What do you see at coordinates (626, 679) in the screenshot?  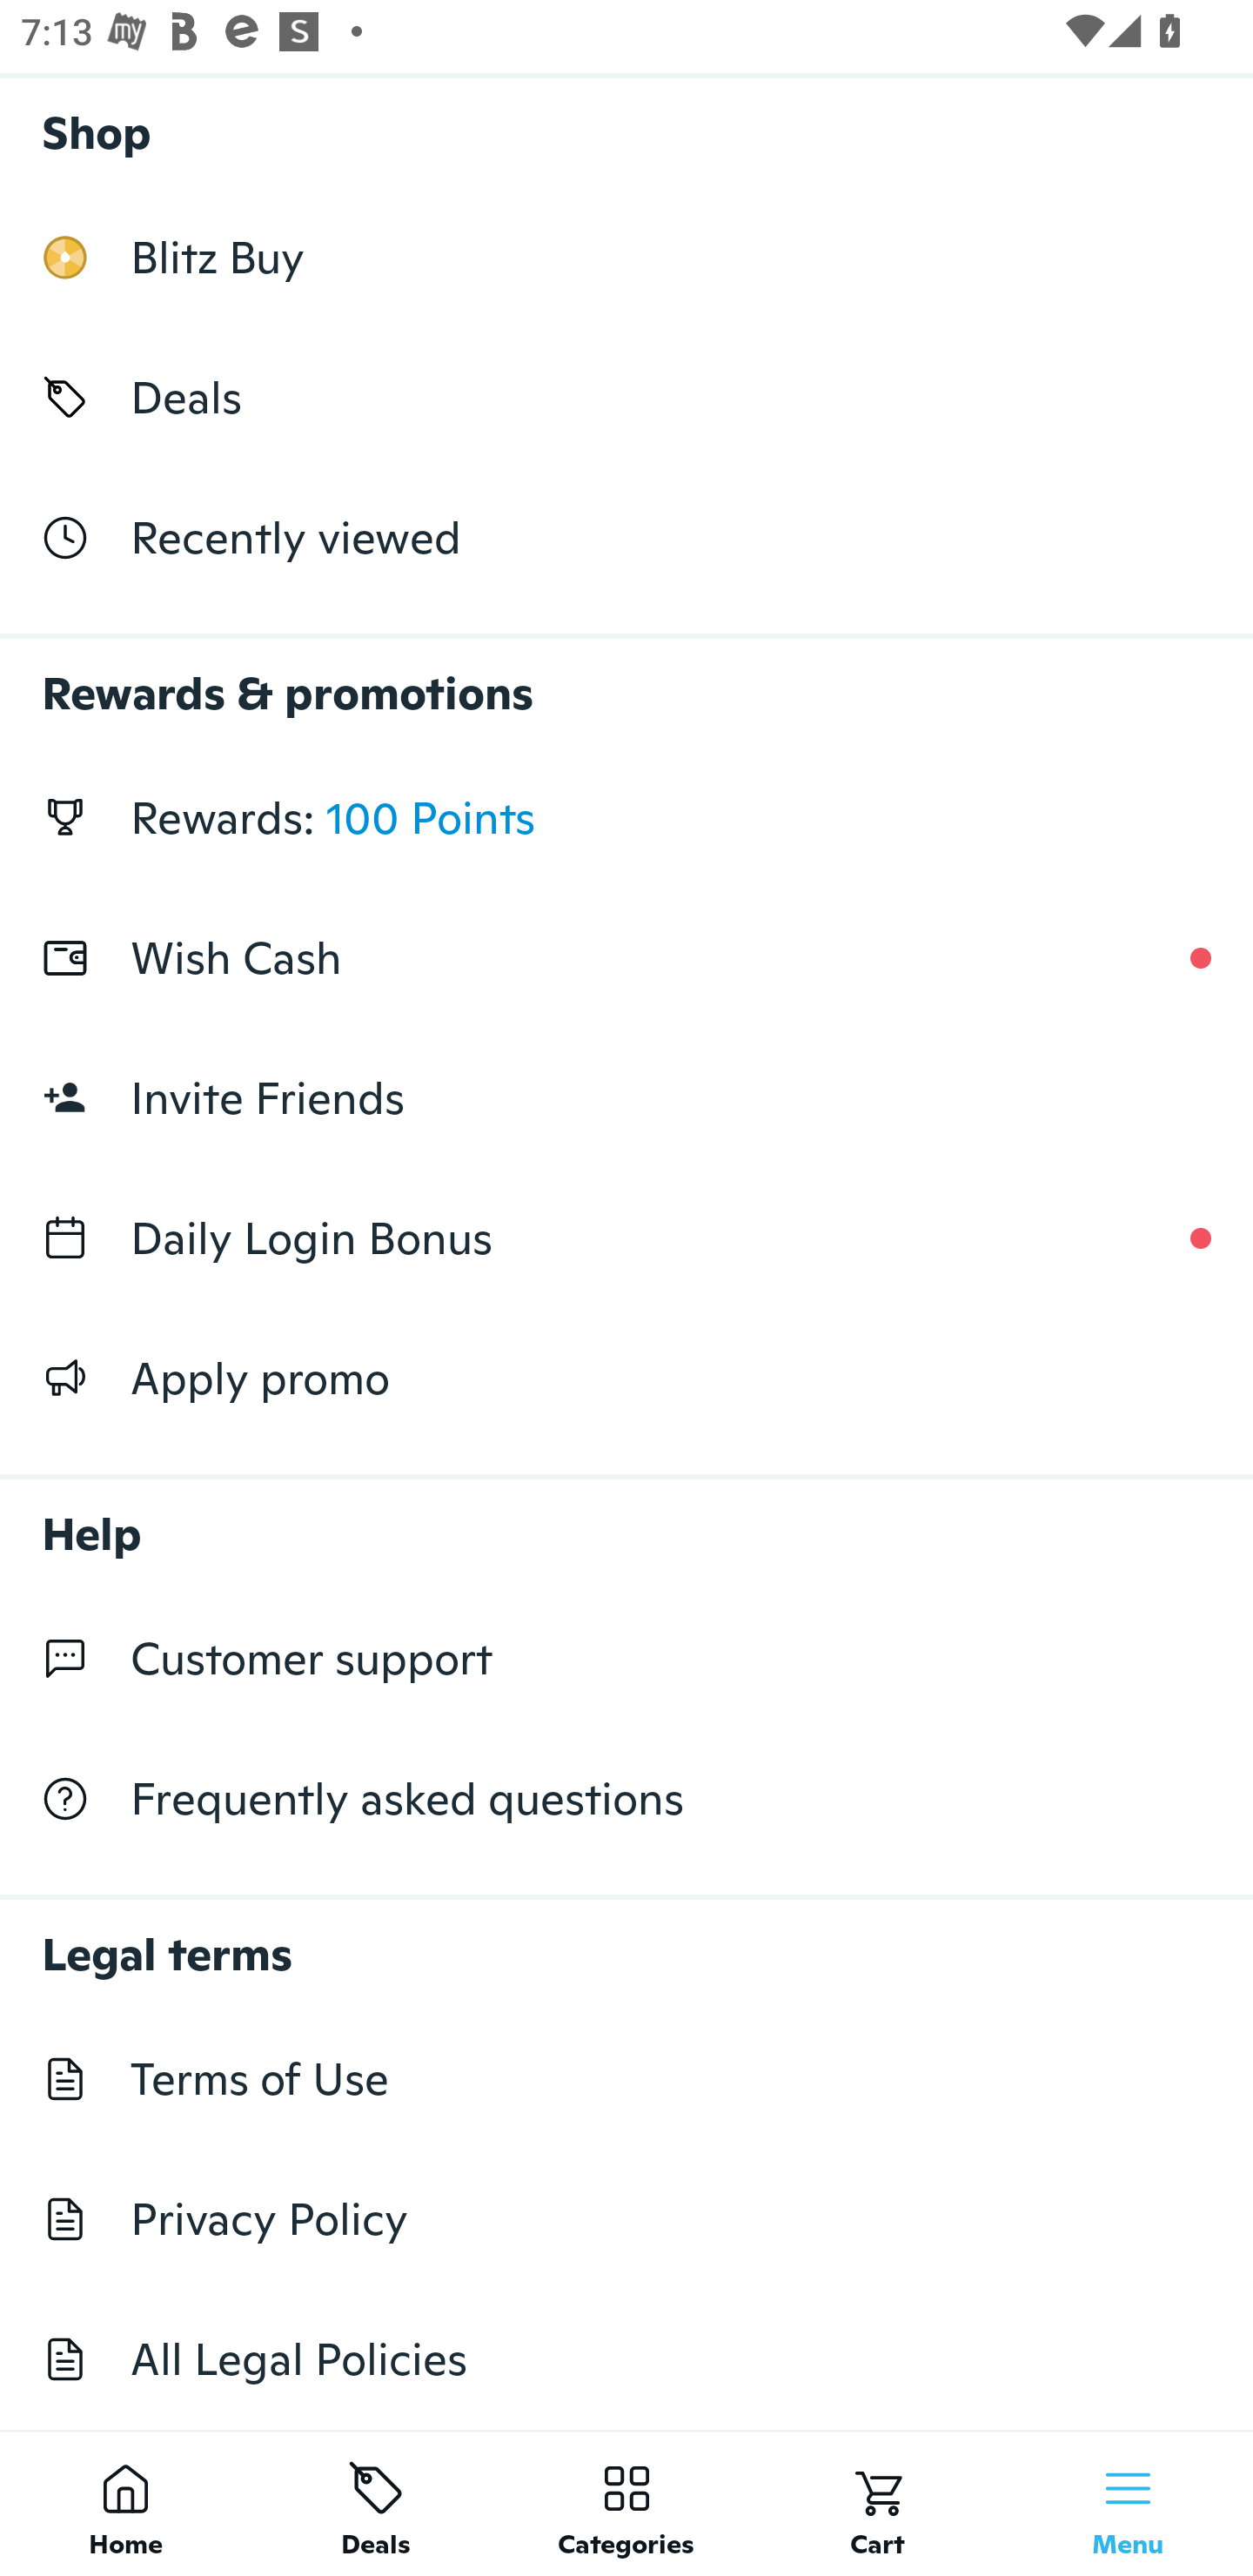 I see `Rewards & promotions` at bounding box center [626, 679].